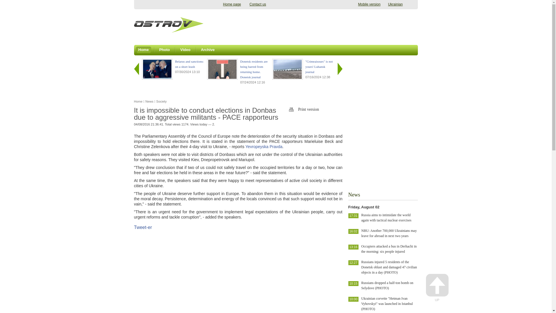 This screenshot has width=556, height=313. Describe the element at coordinates (185, 49) in the screenshot. I see `Video` at that location.